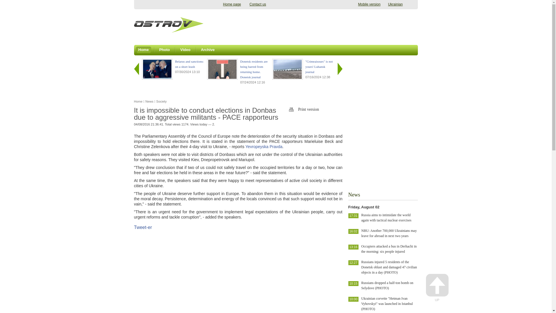 This screenshot has width=556, height=313. Describe the element at coordinates (185, 49) in the screenshot. I see `Video` at that location.